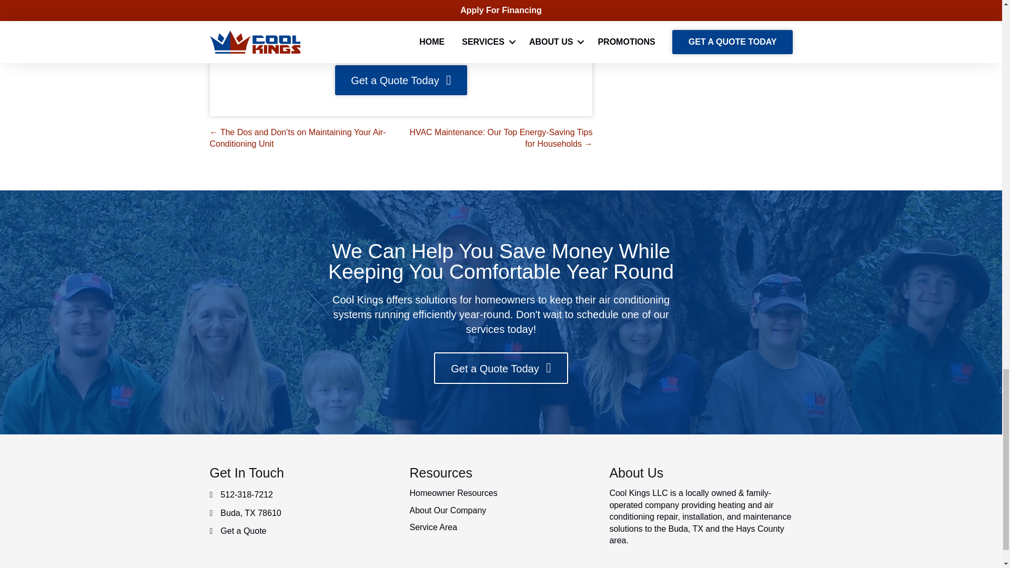 This screenshot has width=1010, height=568. What do you see at coordinates (433, 527) in the screenshot?
I see `Service Area` at bounding box center [433, 527].